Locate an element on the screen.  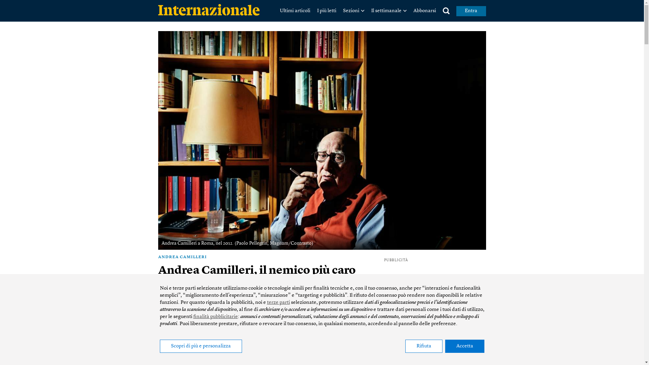
Accetta is located at coordinates (464, 346).